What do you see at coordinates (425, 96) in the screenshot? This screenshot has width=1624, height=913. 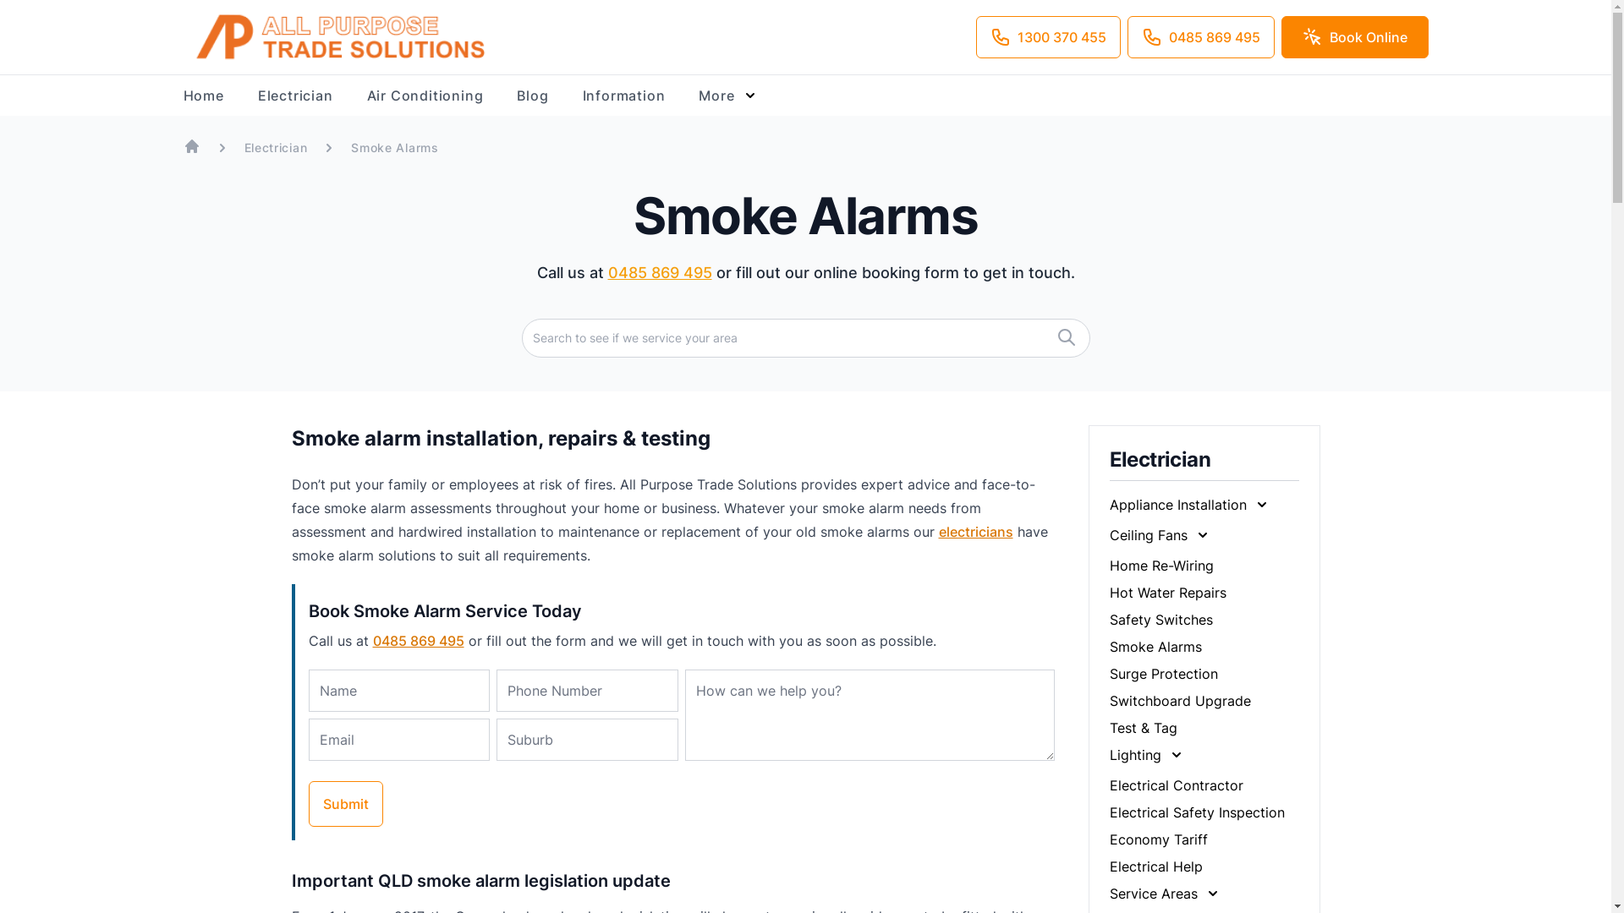 I see `Air Conditioning` at bounding box center [425, 96].